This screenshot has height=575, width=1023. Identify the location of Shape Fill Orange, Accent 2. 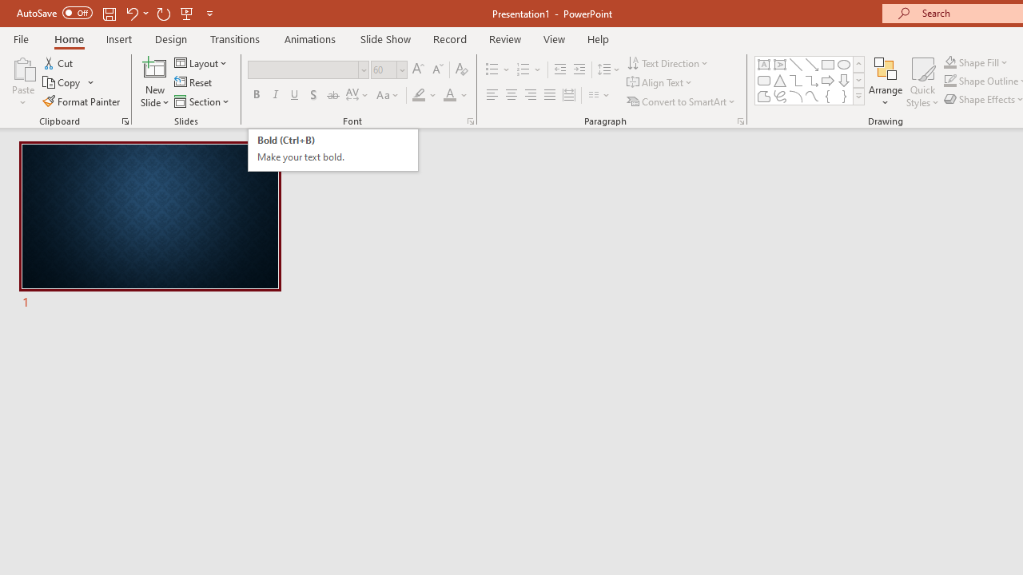
(949, 62).